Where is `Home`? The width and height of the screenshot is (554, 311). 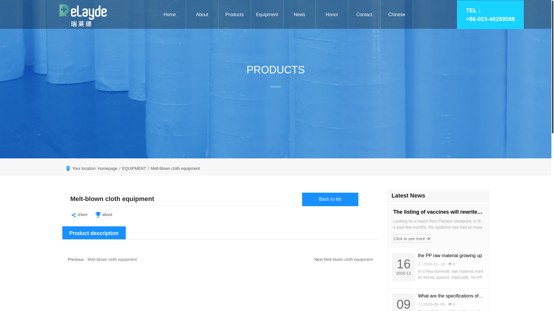 Home is located at coordinates (169, 15).